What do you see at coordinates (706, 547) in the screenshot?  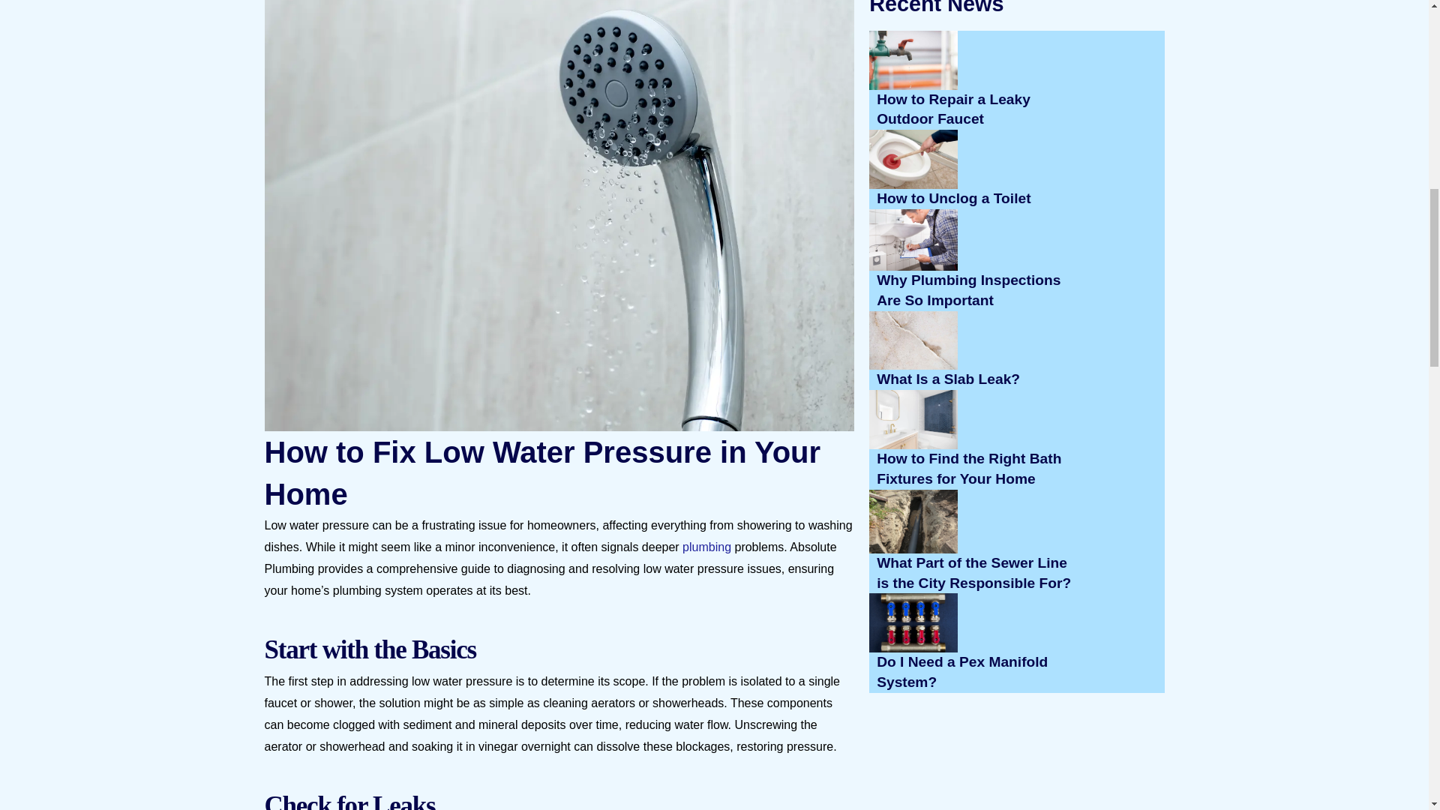 I see `plumbing` at bounding box center [706, 547].